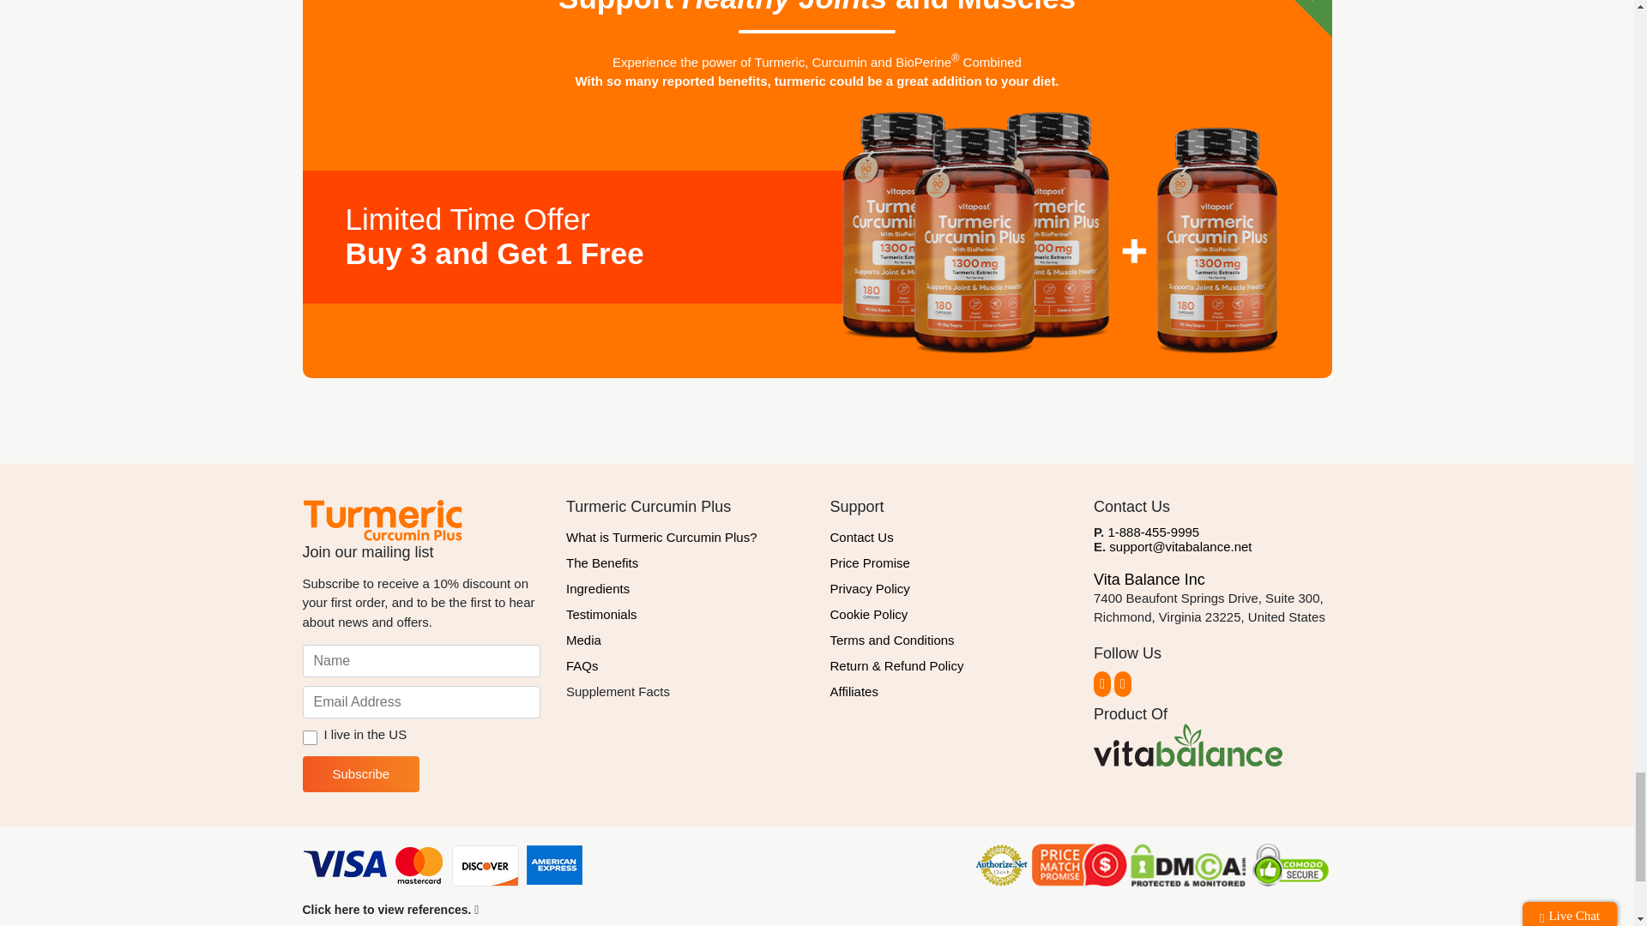  Describe the element at coordinates (949, 537) in the screenshot. I see `Contact Us` at that location.